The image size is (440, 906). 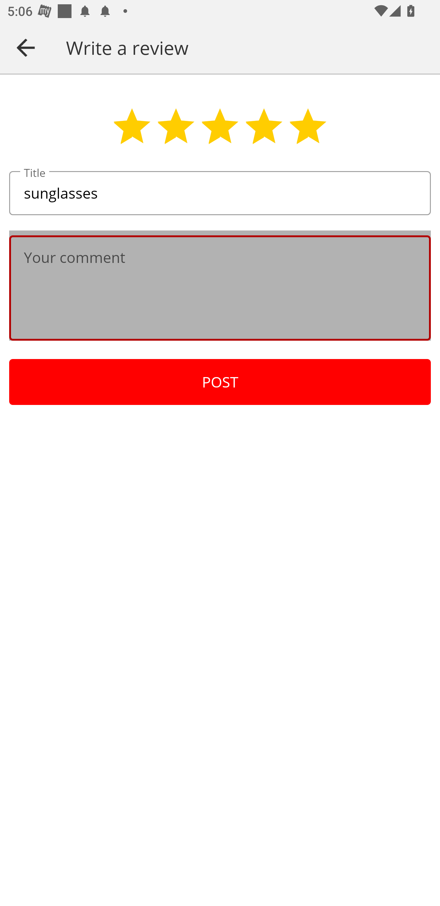 I want to click on sunglasses, so click(x=220, y=193).